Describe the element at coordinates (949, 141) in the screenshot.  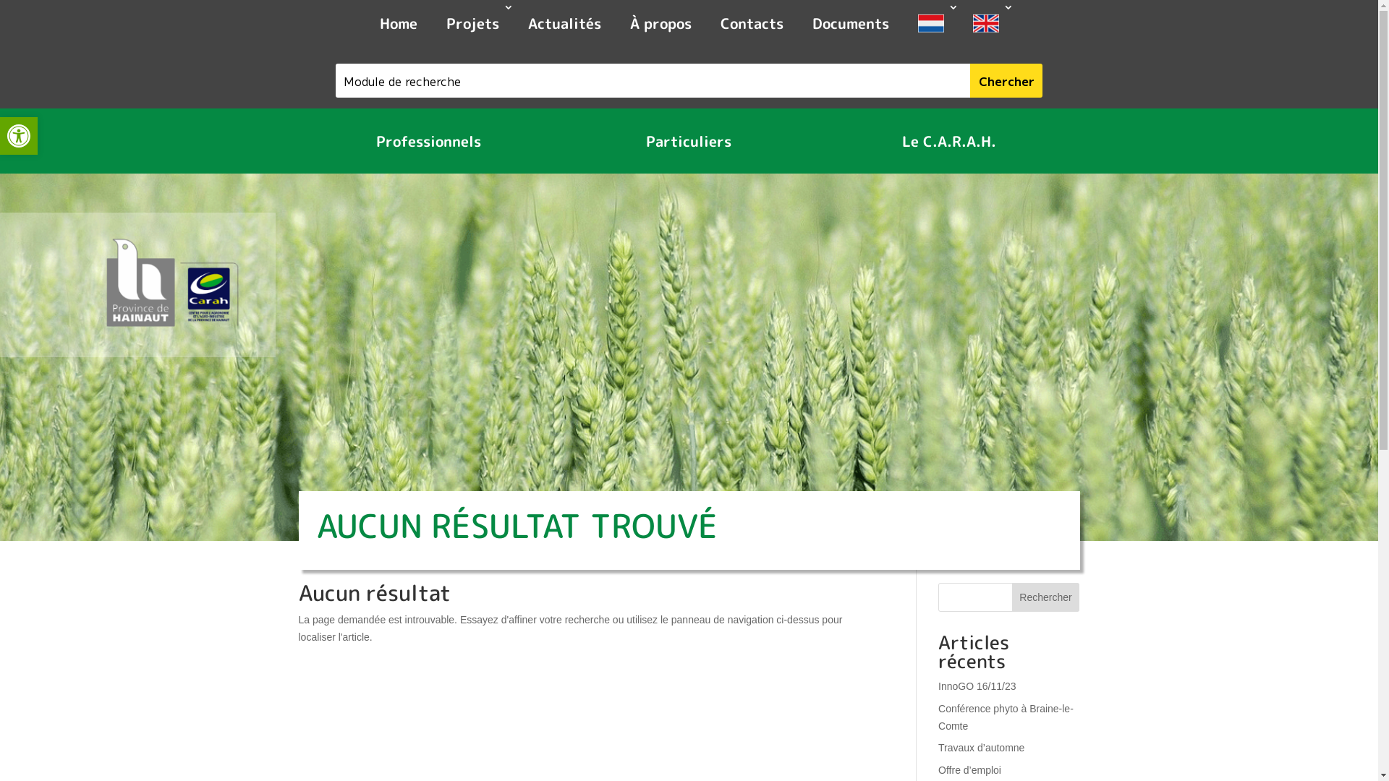
I see `Le C.A.R.A.H.` at that location.